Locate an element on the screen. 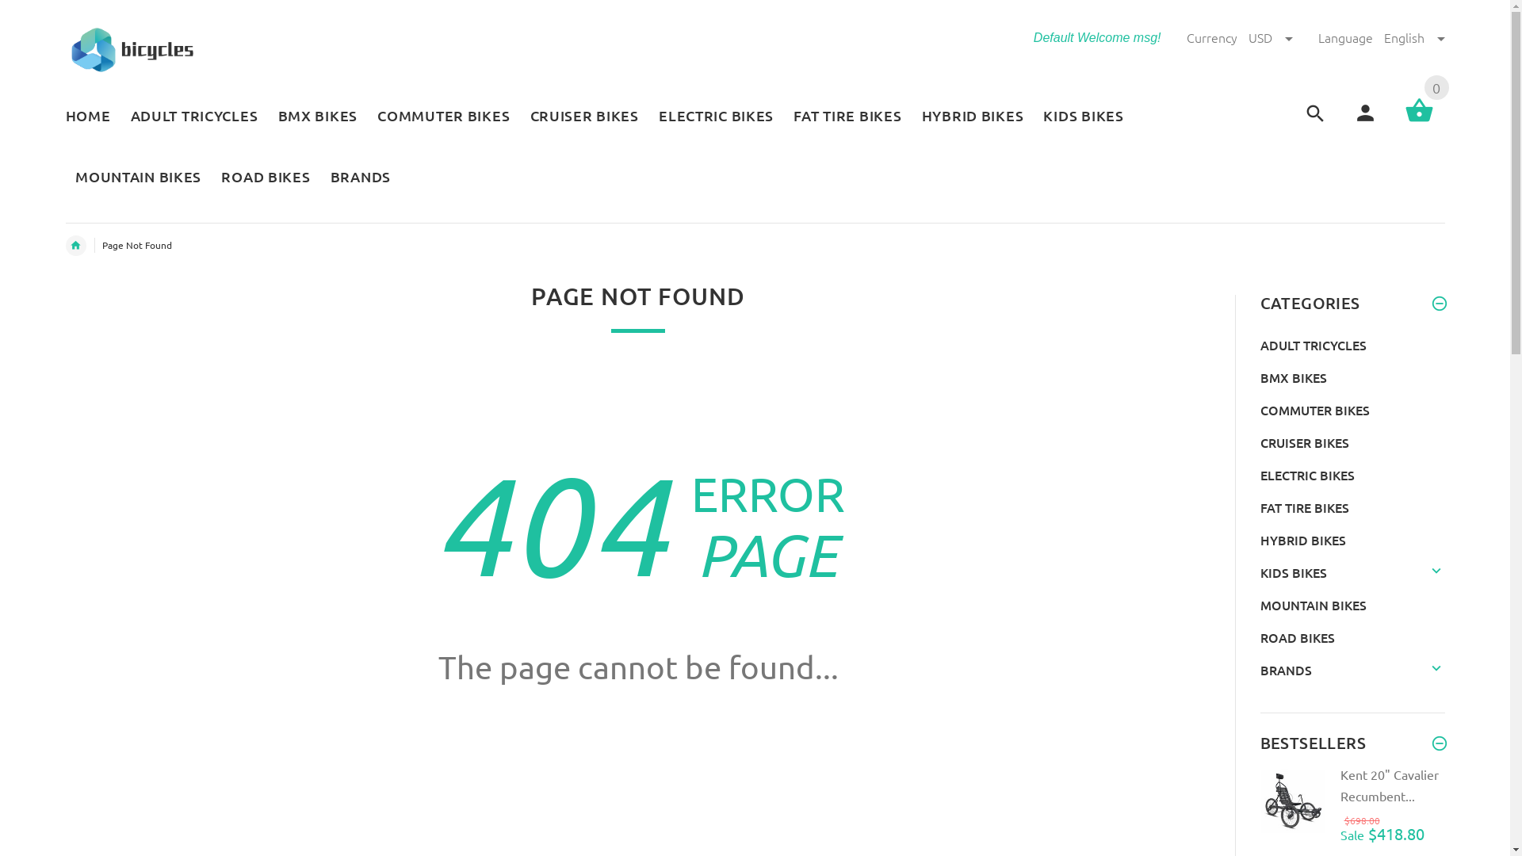 This screenshot has height=856, width=1522. CRUISER BIKES is located at coordinates (585, 117).